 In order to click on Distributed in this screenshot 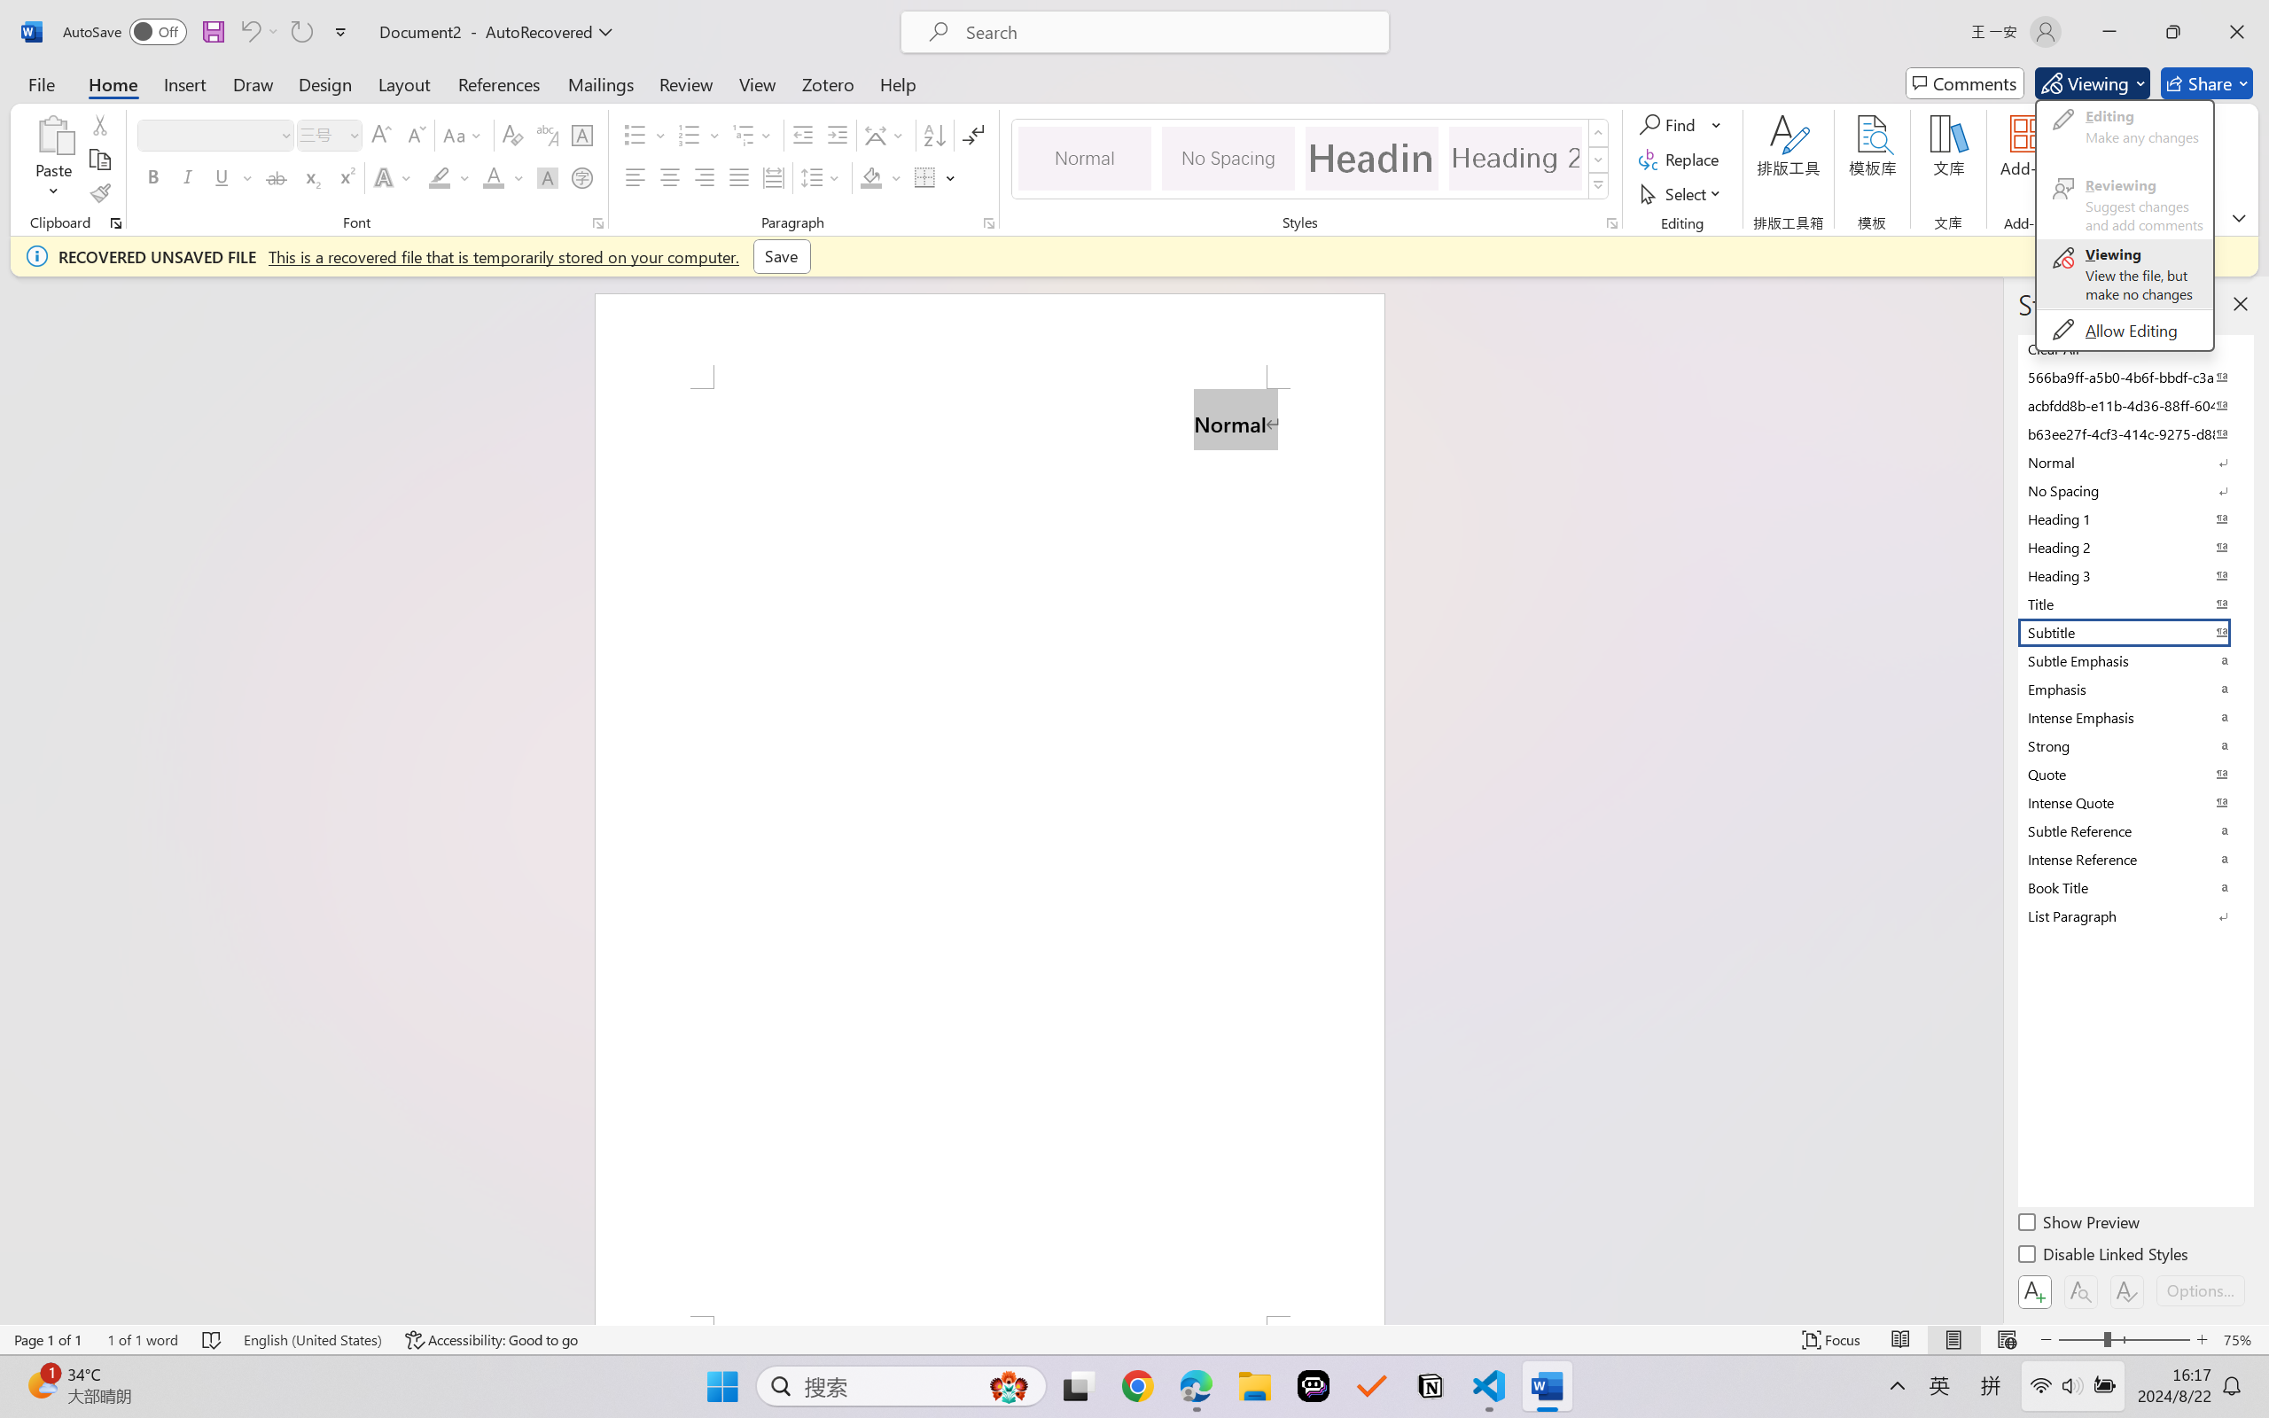, I will do `click(773, 177)`.